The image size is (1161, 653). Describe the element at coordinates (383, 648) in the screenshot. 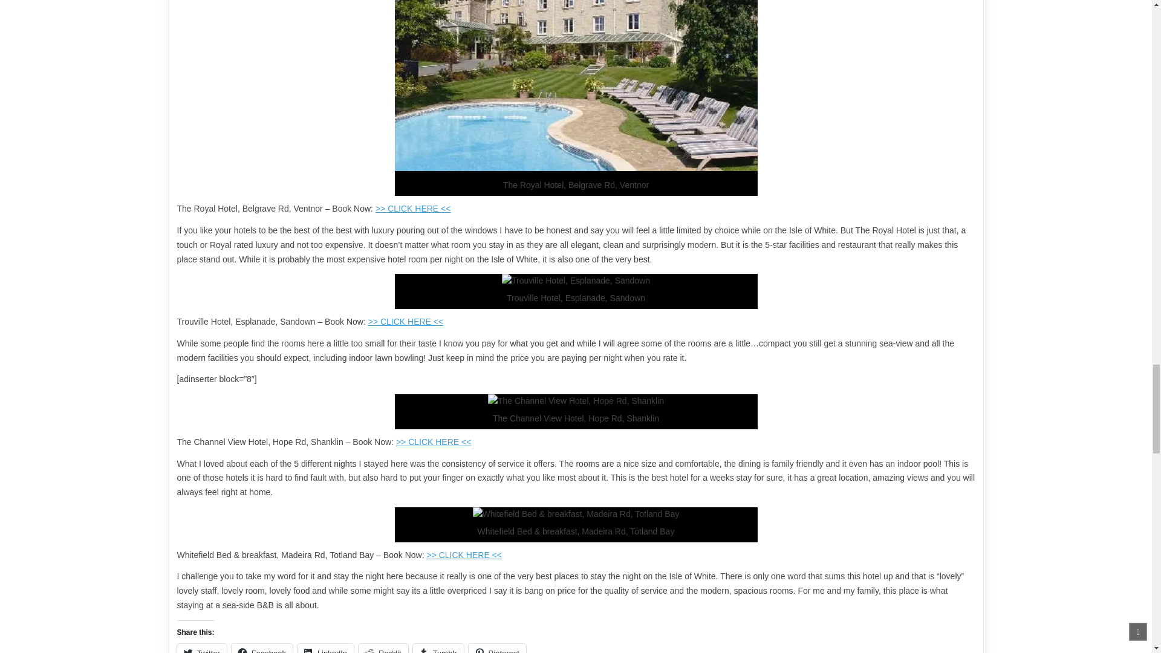

I see `Reddit` at that location.